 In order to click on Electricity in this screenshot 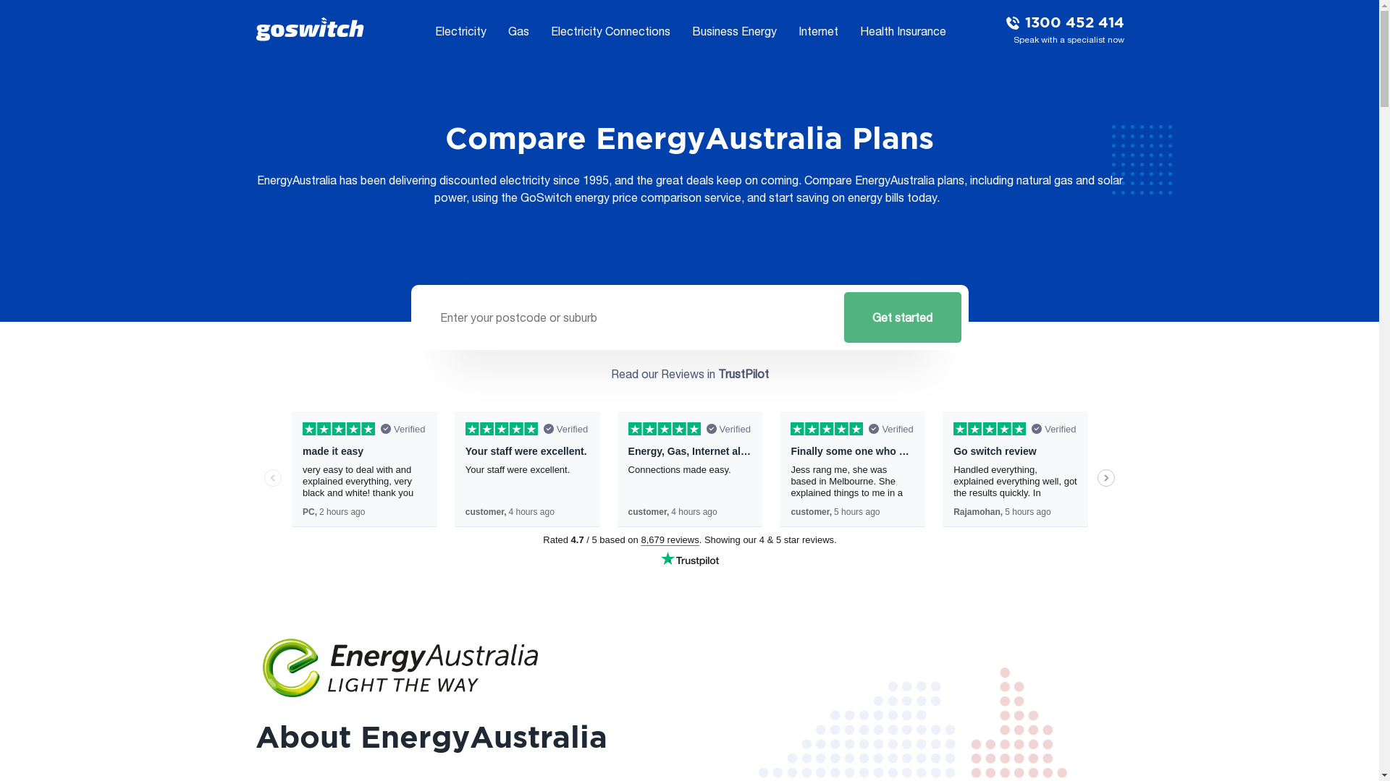, I will do `click(460, 31)`.